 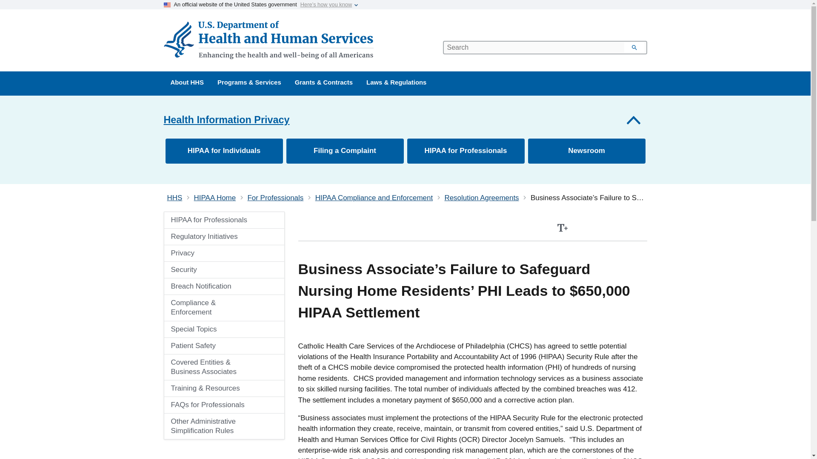 I want to click on Home, so click(x=270, y=40).